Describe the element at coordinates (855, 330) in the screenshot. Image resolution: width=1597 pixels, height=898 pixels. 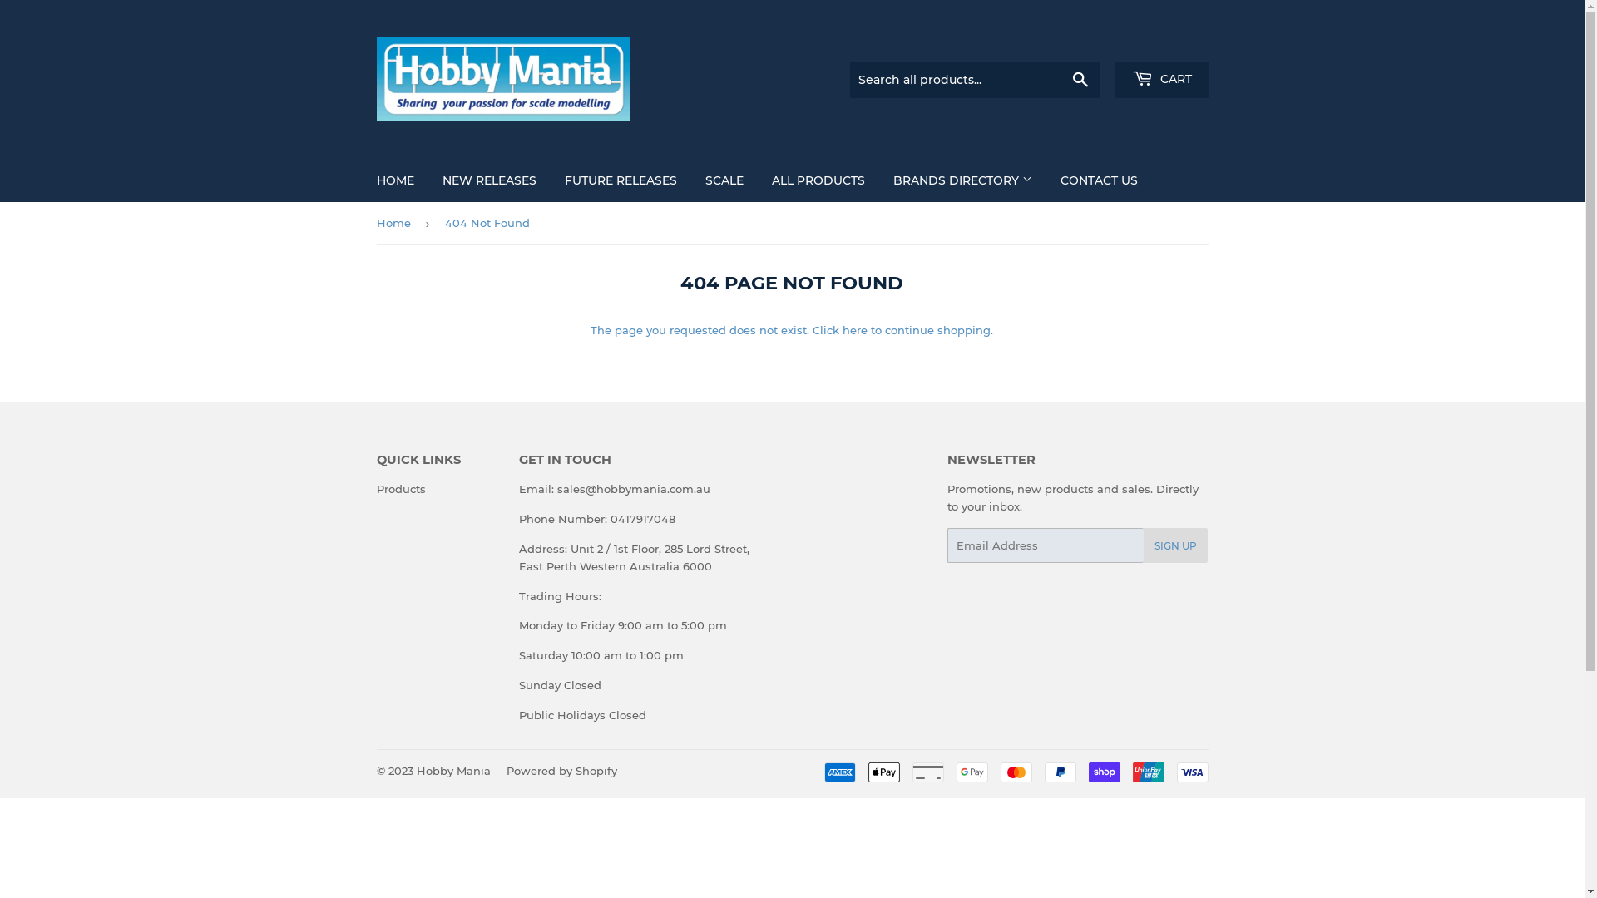
I see `here` at that location.